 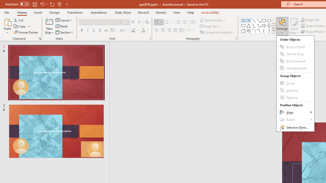 What do you see at coordinates (294, 26) in the screenshot?
I see `Quick Styles` at bounding box center [294, 26].